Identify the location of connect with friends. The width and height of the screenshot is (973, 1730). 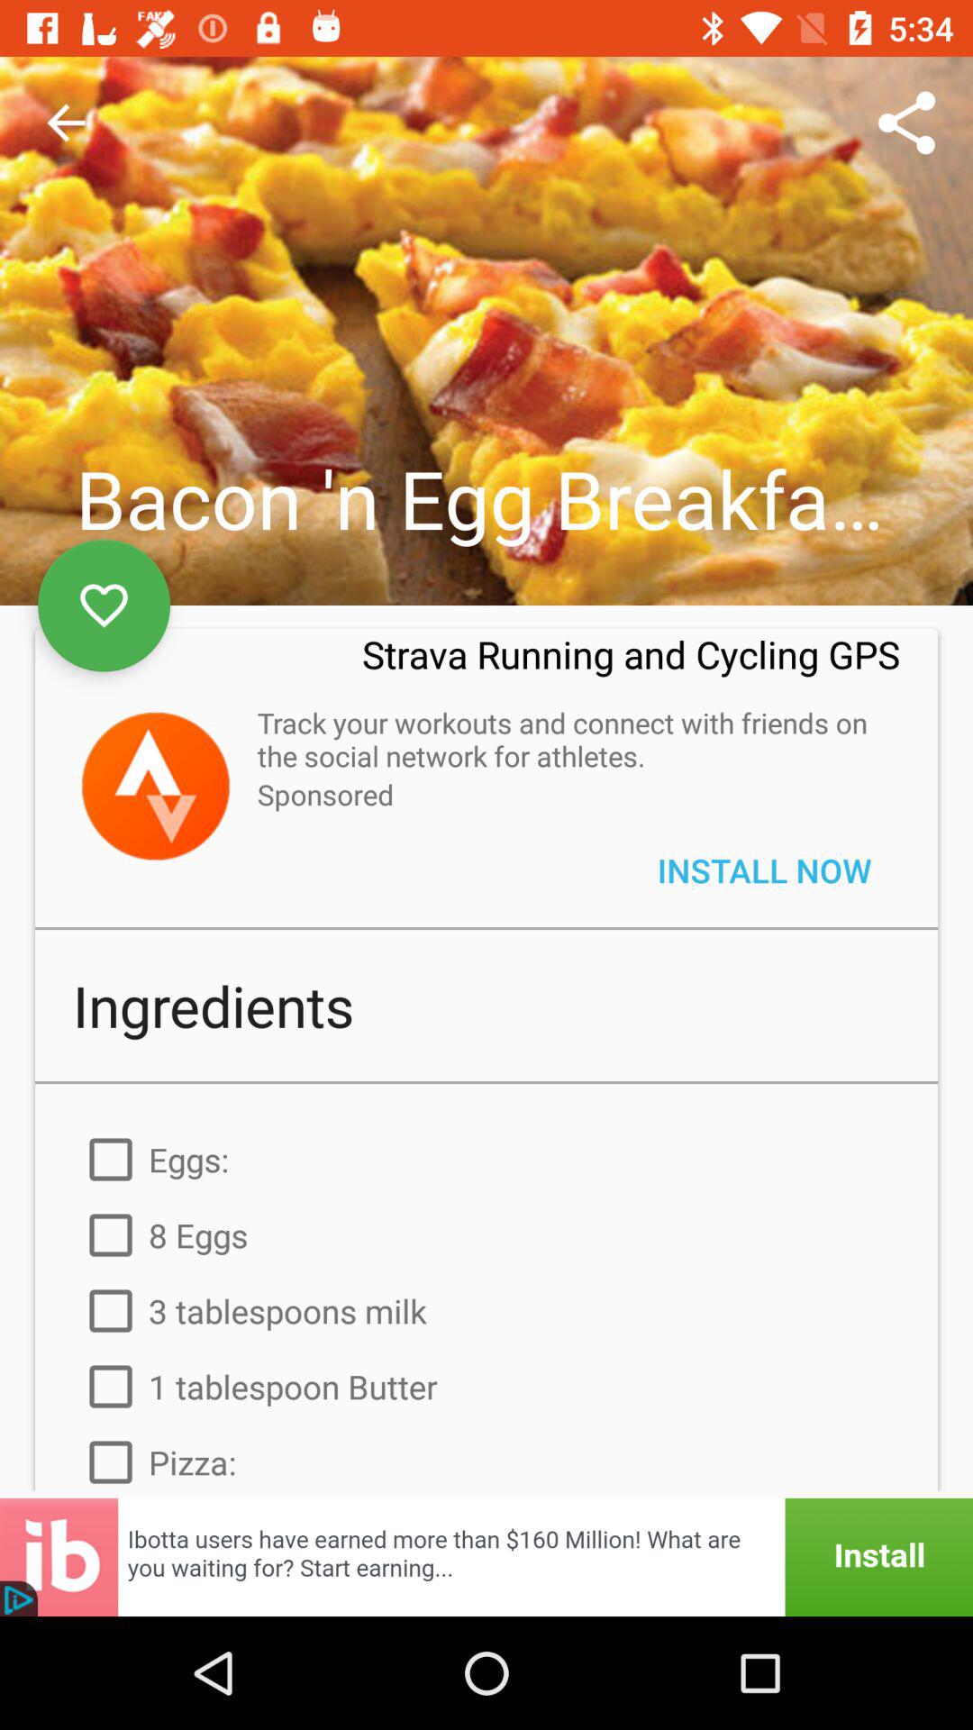
(155, 786).